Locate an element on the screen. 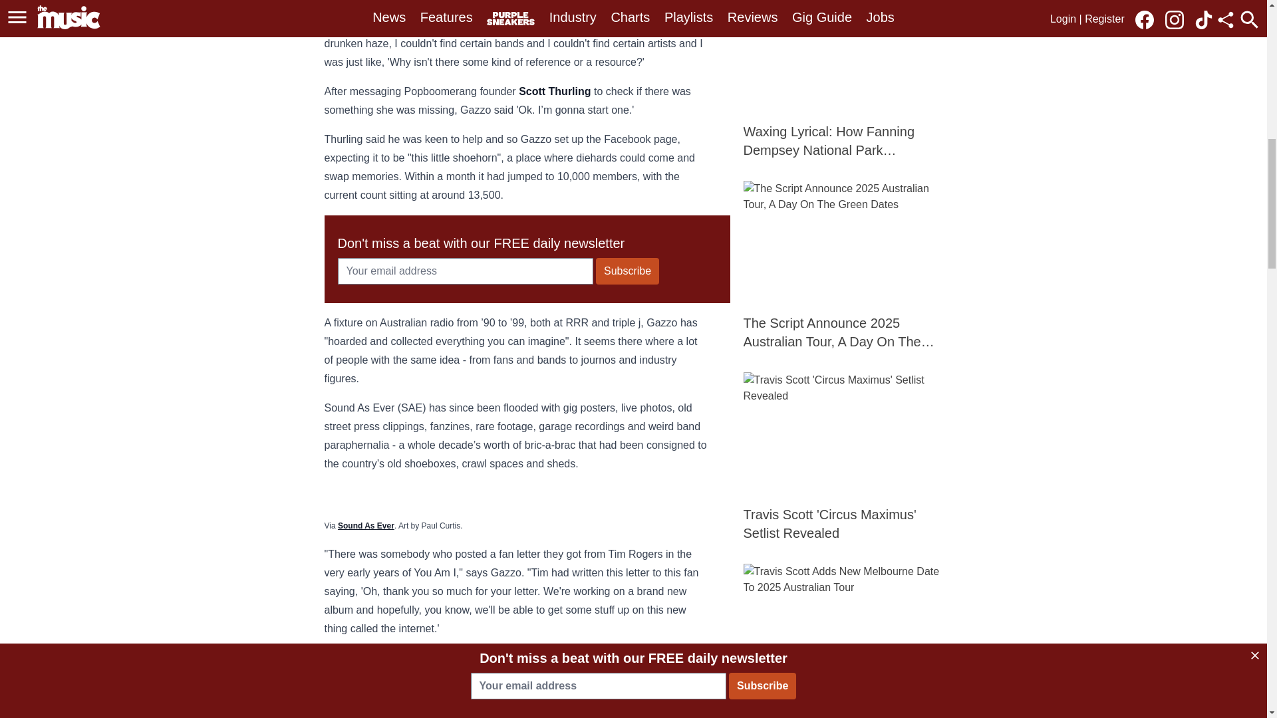 The image size is (1277, 718). Subscribe is located at coordinates (627, 271).